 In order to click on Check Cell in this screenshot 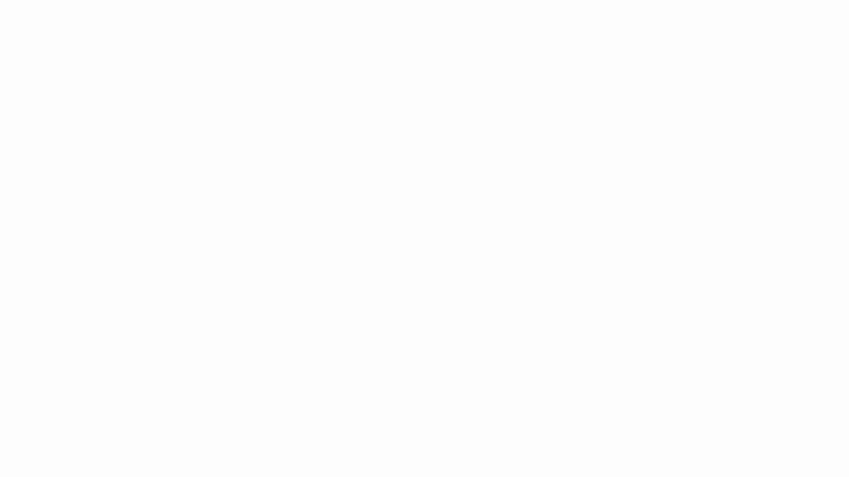, I will do `click(712, 76)`.